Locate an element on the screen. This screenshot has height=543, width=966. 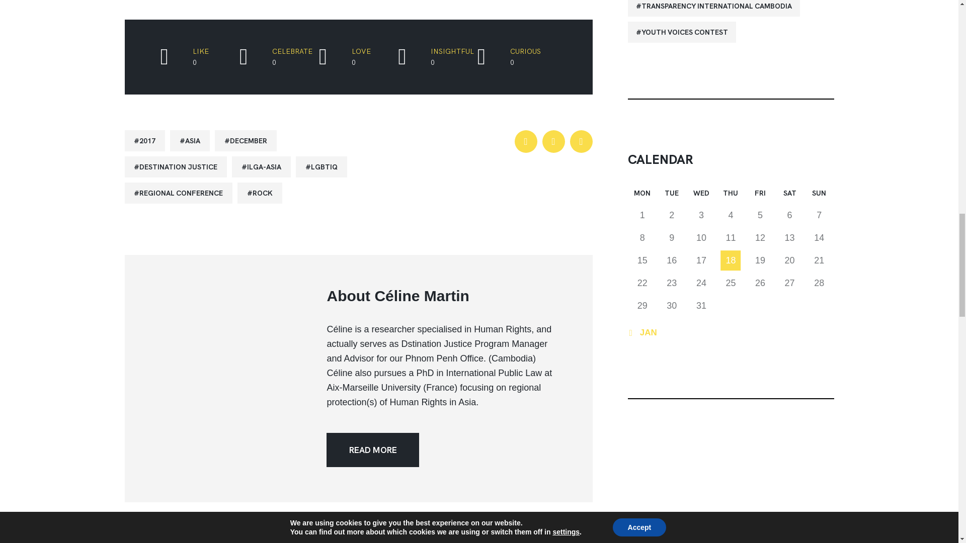
DECEMBER is located at coordinates (246, 141).